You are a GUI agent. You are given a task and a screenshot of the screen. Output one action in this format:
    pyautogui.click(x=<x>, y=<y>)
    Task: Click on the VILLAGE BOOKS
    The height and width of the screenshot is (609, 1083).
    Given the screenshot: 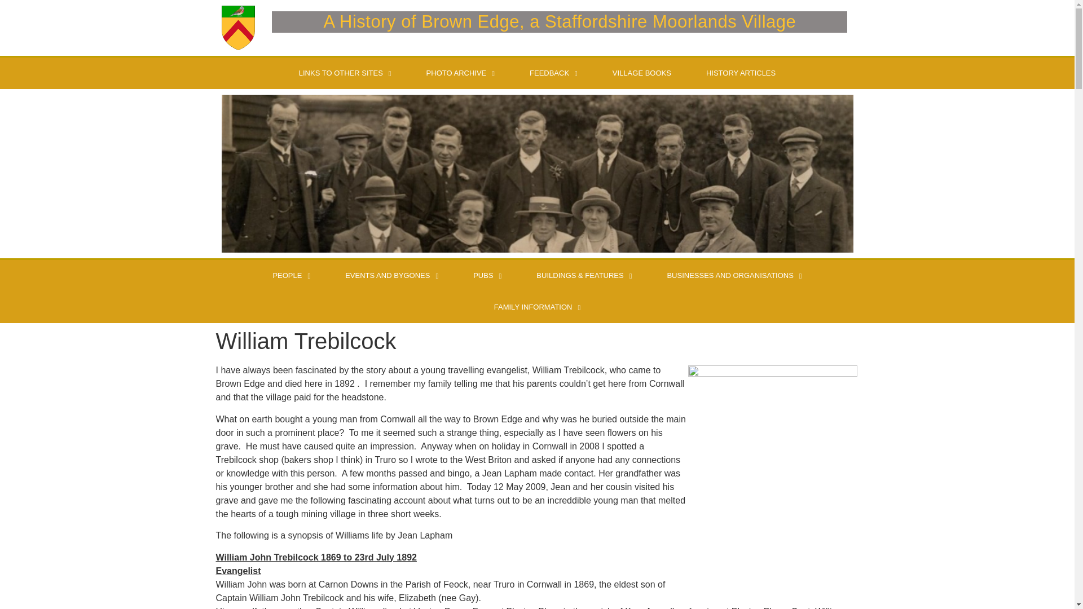 What is the action you would take?
    pyautogui.click(x=642, y=73)
    